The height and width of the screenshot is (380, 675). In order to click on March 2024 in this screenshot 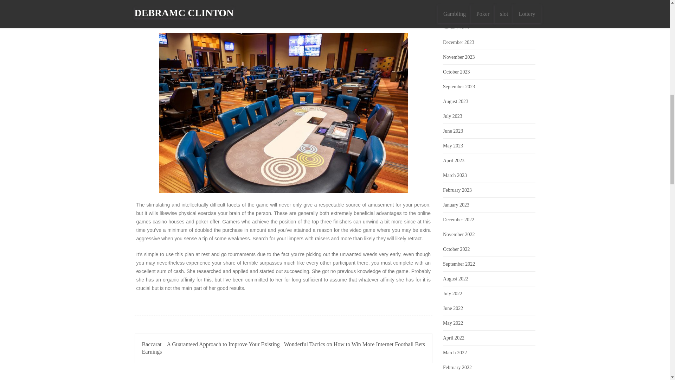, I will do `click(455, 0)`.